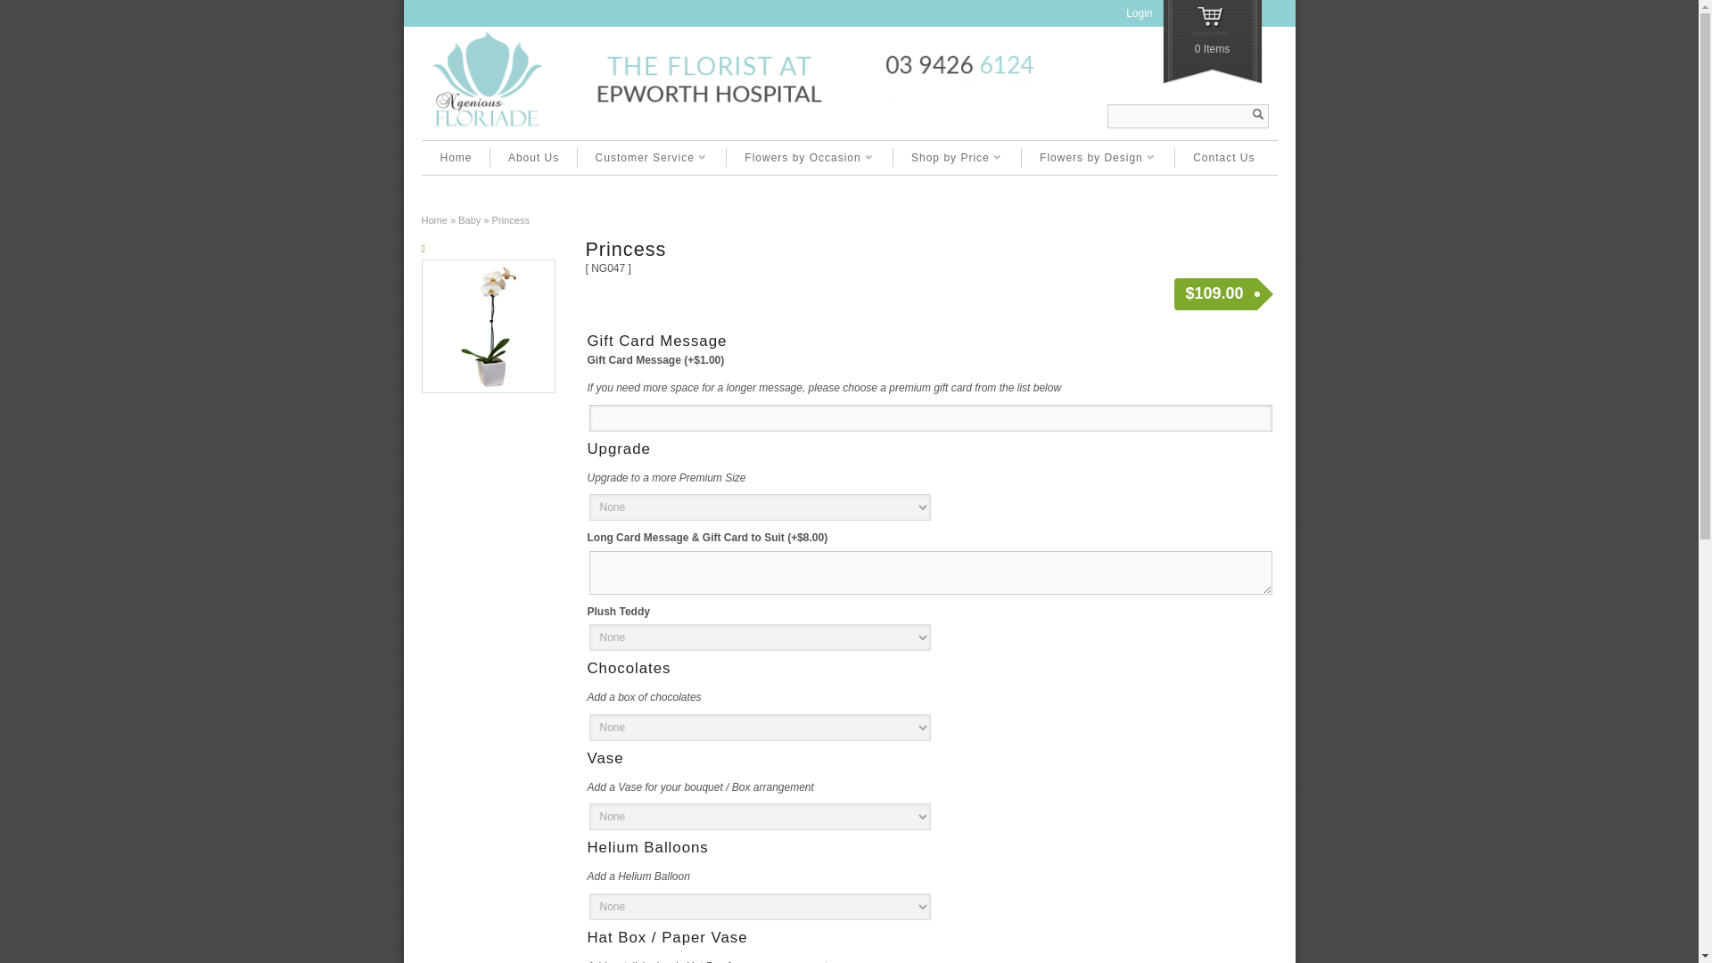  What do you see at coordinates (1140, 13) in the screenshot?
I see `Login` at bounding box center [1140, 13].